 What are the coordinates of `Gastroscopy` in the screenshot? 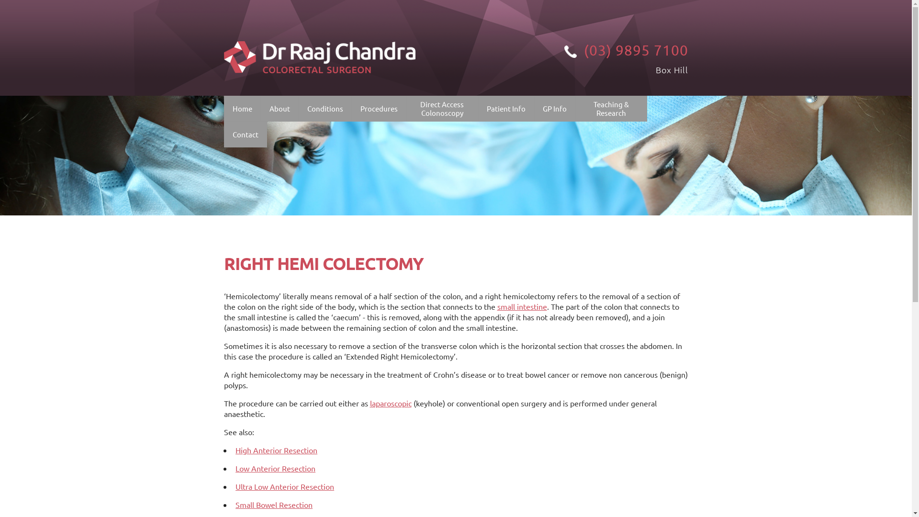 It's located at (418, 313).